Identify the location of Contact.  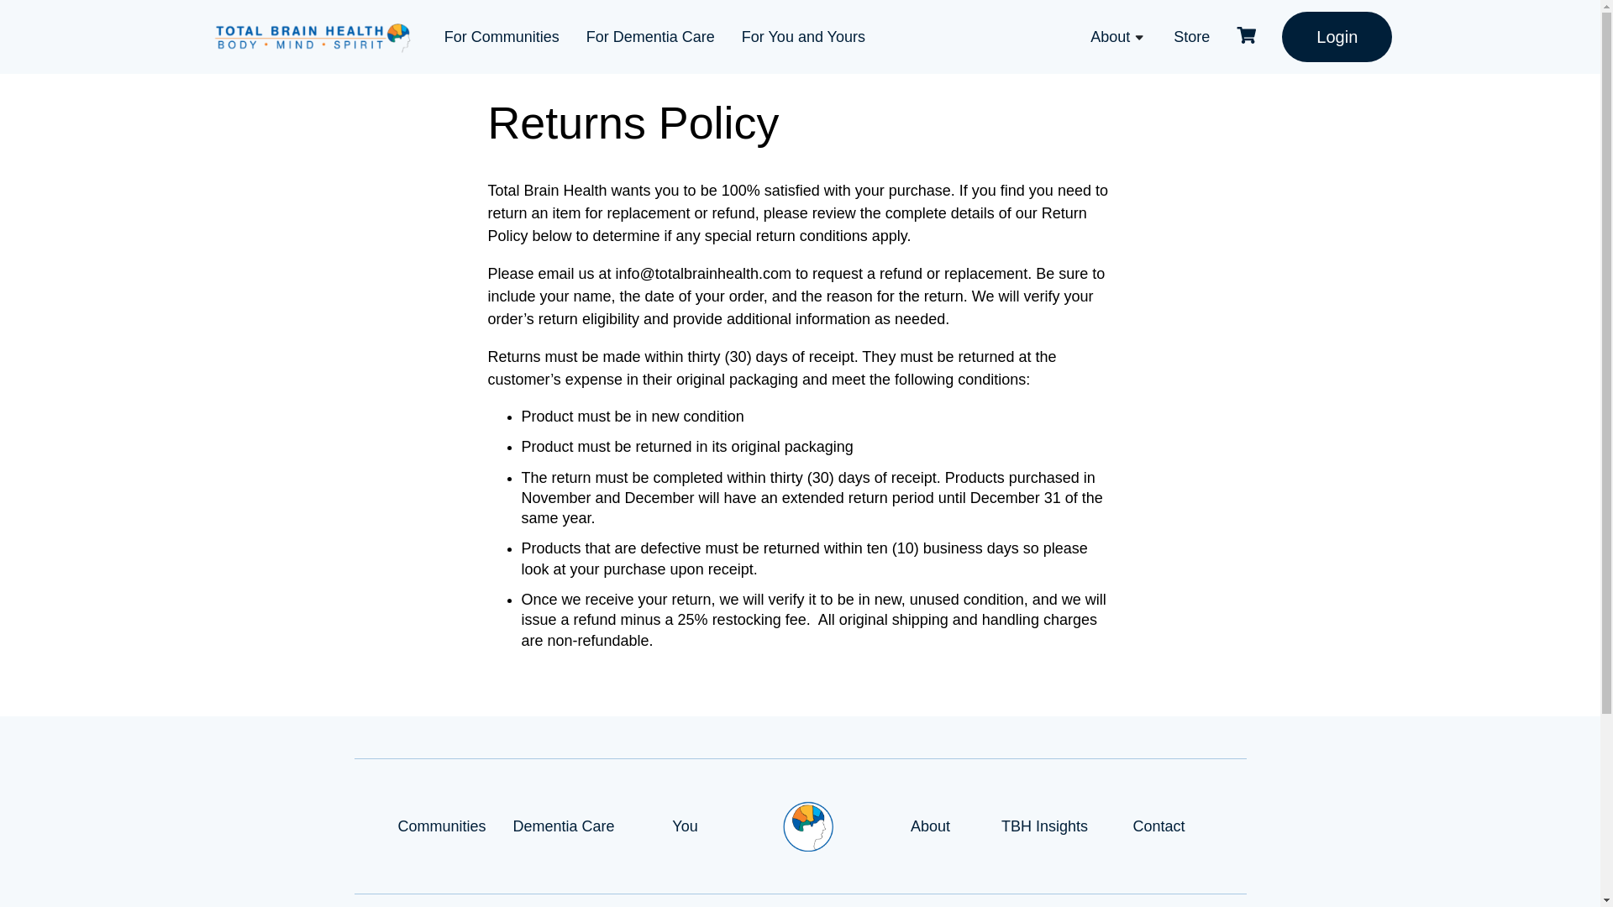
(1159, 826).